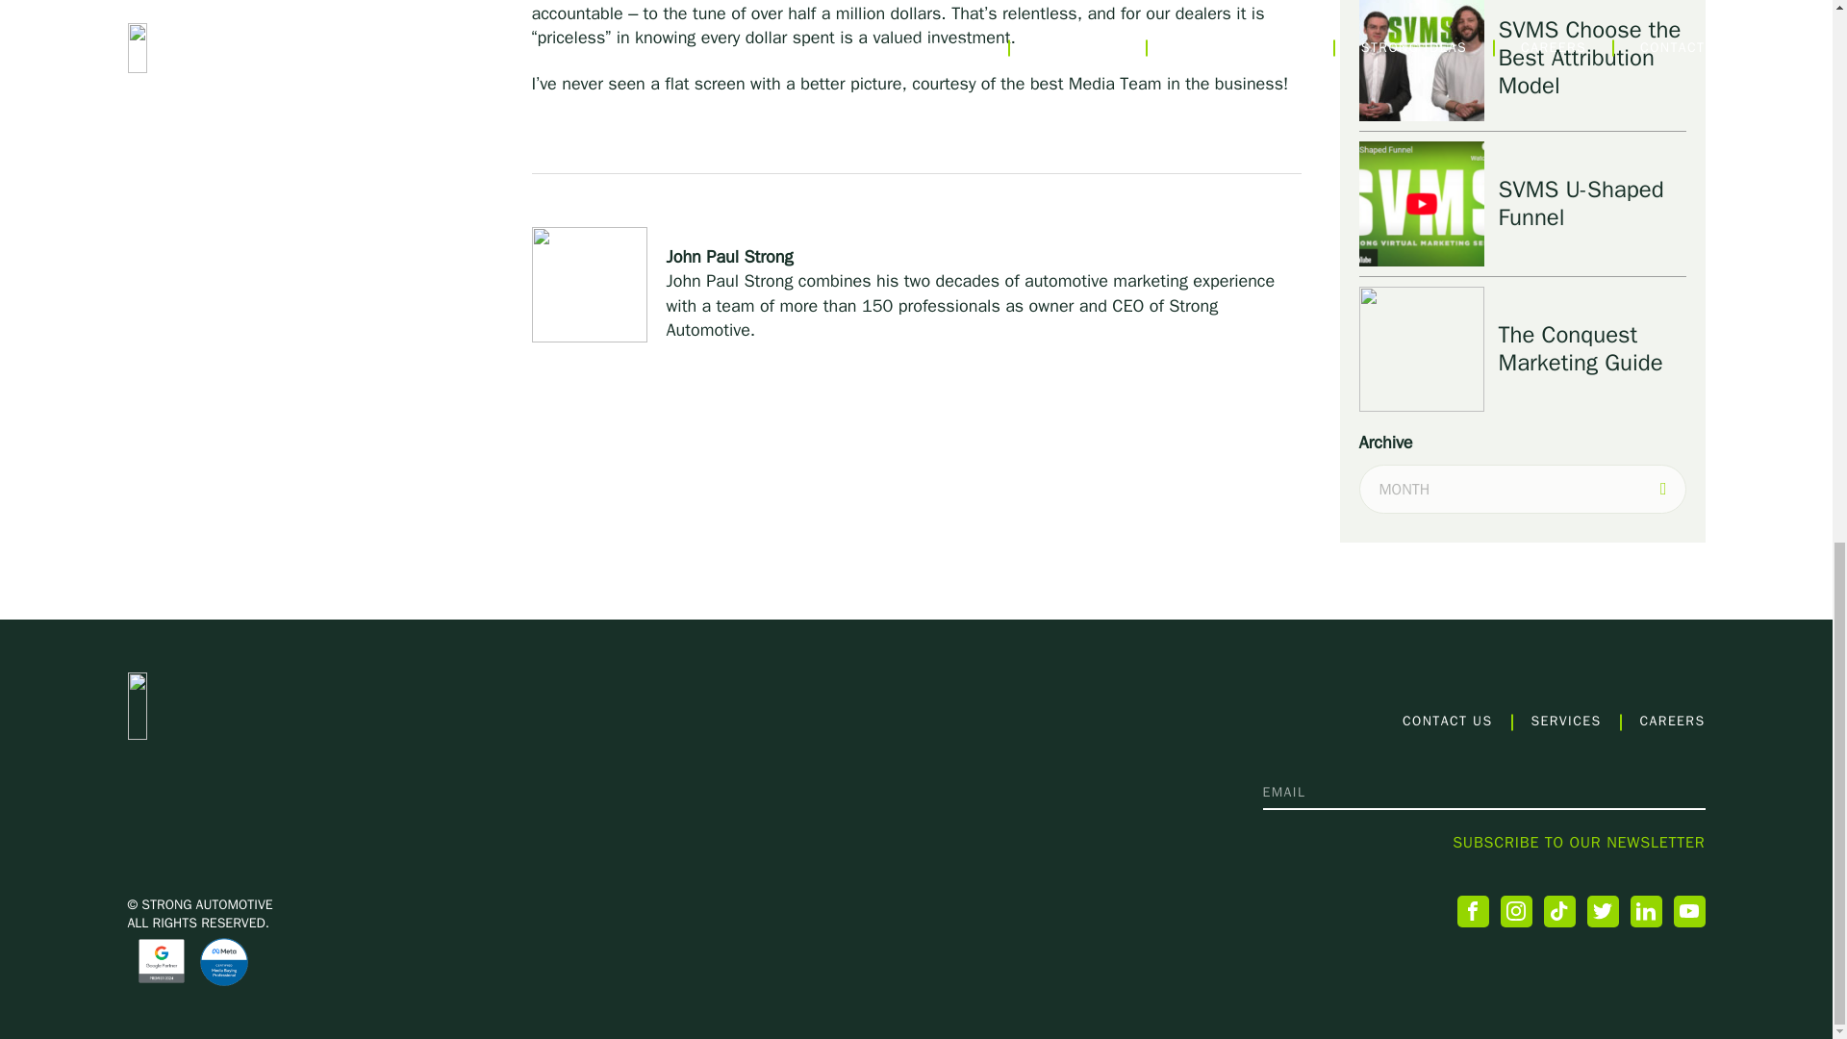  I want to click on TikTok, so click(1558, 911).